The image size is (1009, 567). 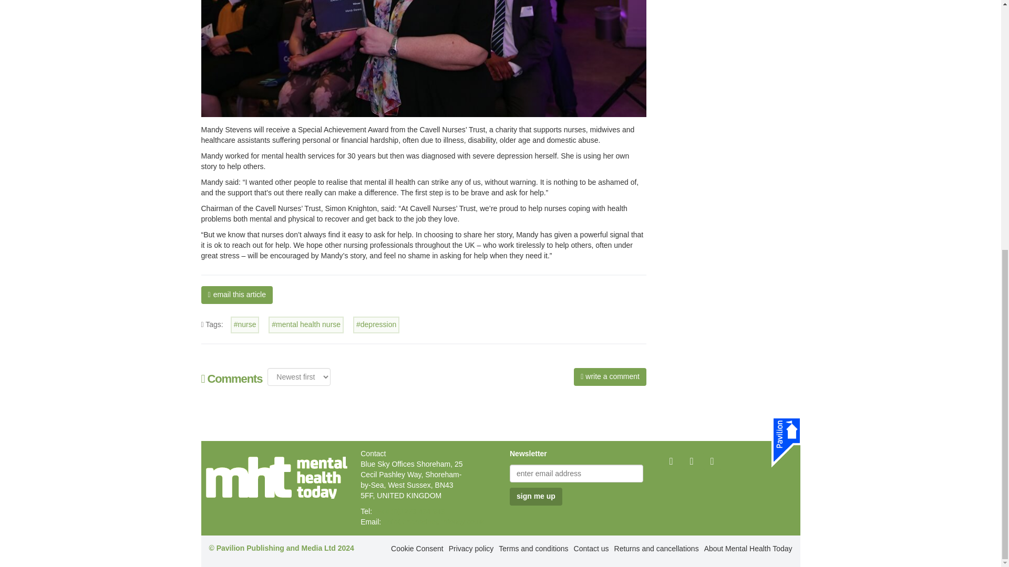 What do you see at coordinates (536, 497) in the screenshot?
I see `Sign me up` at bounding box center [536, 497].